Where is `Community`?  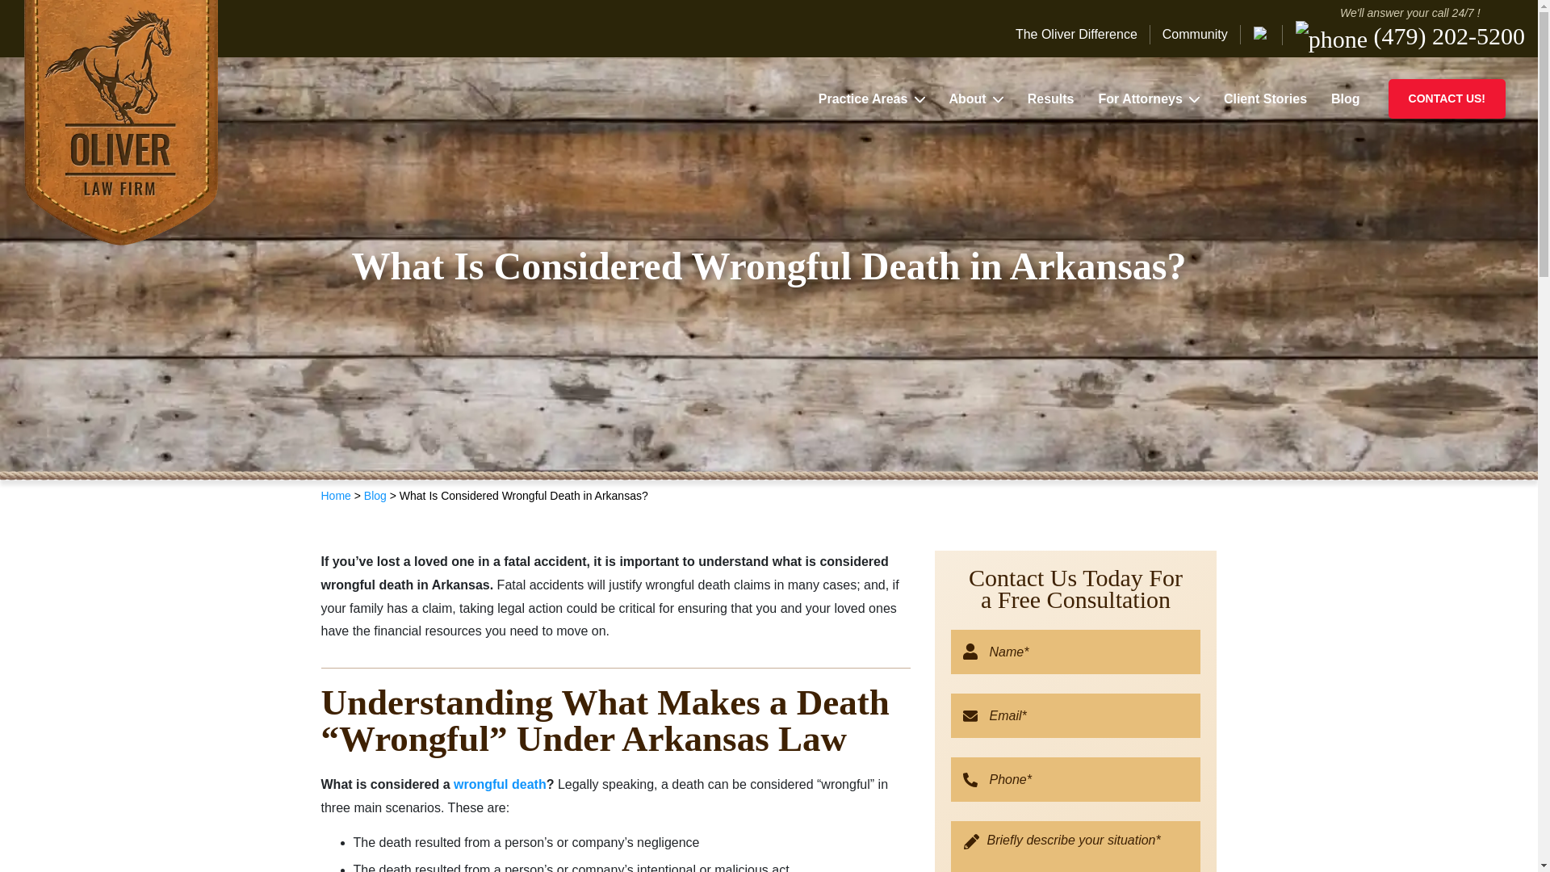 Community is located at coordinates (1195, 35).